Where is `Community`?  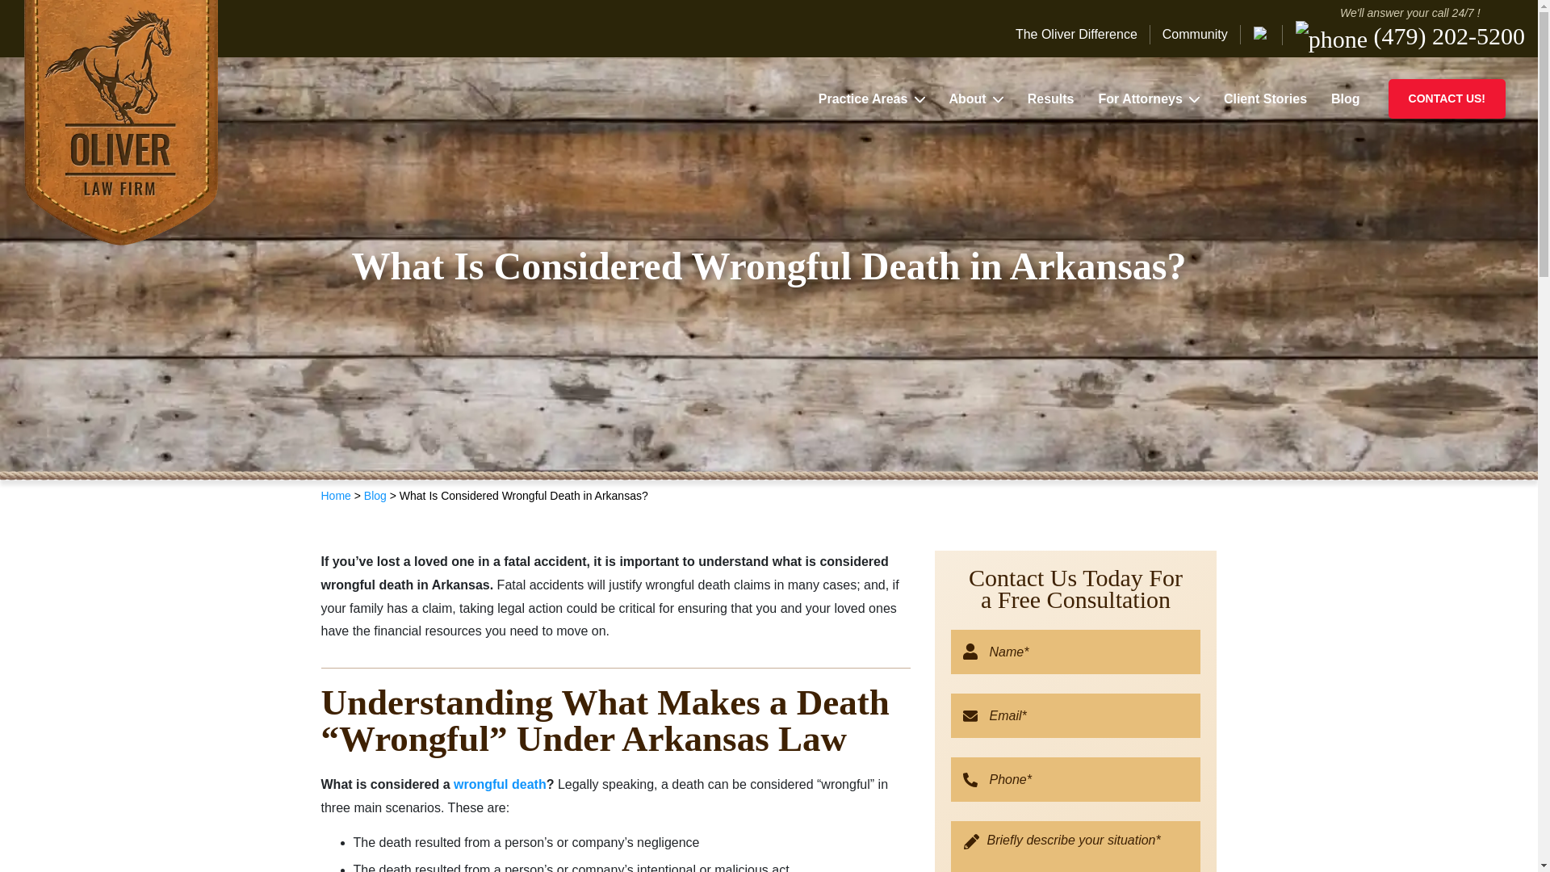 Community is located at coordinates (1195, 35).